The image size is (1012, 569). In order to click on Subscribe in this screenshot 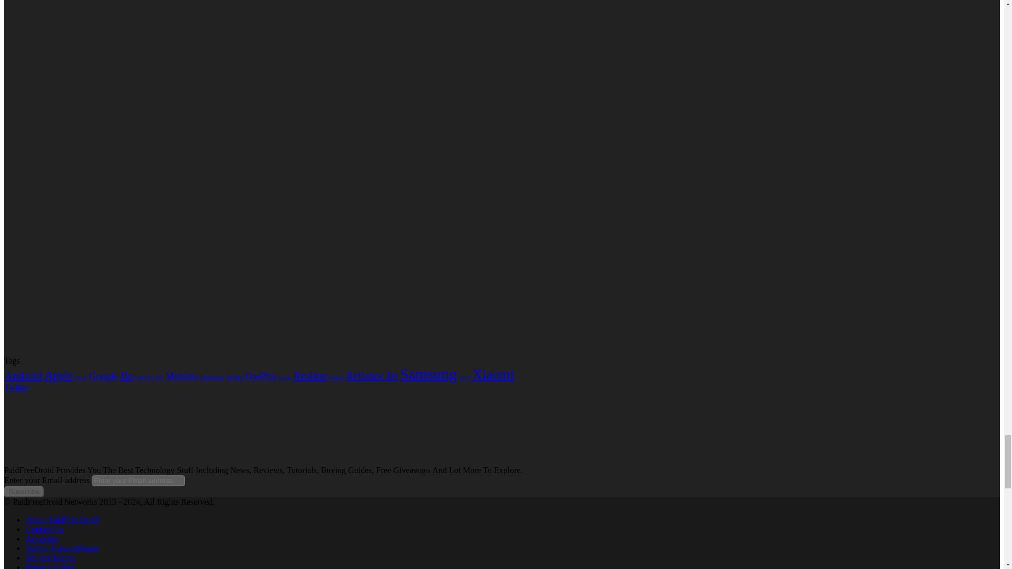, I will do `click(23, 492)`.